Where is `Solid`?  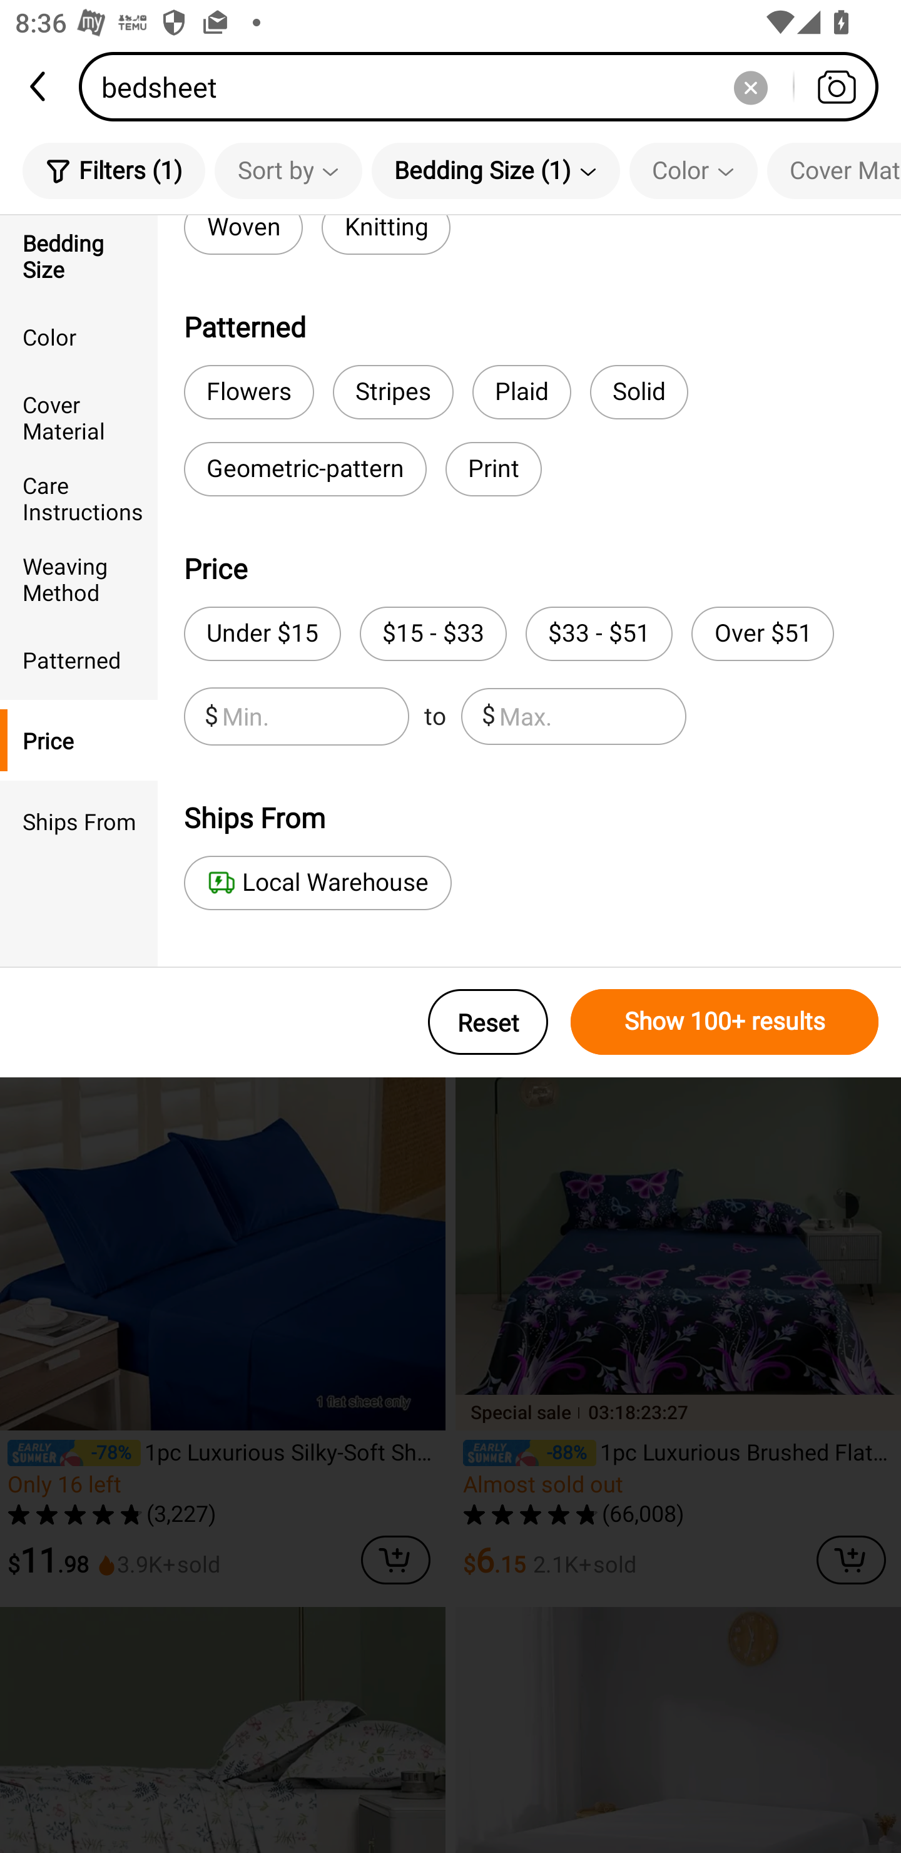
Solid is located at coordinates (639, 392).